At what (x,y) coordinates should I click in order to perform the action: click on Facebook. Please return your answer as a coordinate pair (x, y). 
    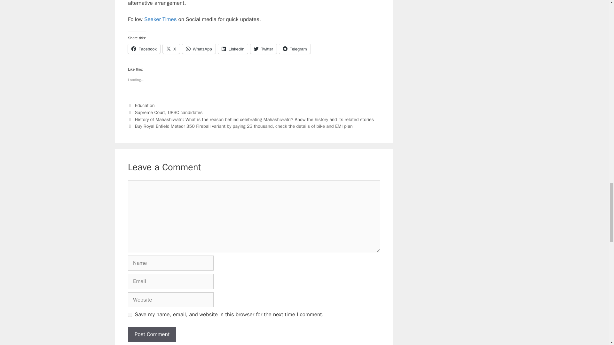
    Looking at the image, I should click on (144, 49).